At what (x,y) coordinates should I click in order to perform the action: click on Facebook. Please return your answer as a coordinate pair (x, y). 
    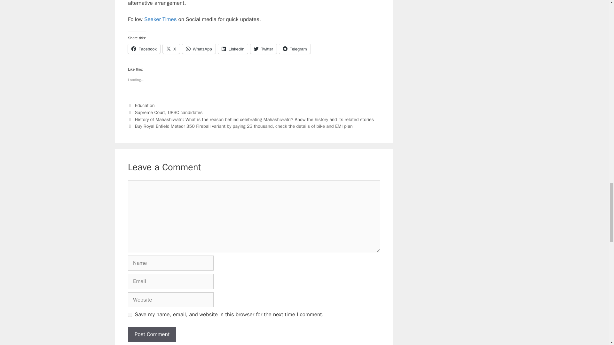
    Looking at the image, I should click on (144, 49).